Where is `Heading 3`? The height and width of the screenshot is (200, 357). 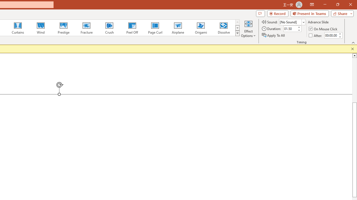
Heading 3 is located at coordinates (315, 162).